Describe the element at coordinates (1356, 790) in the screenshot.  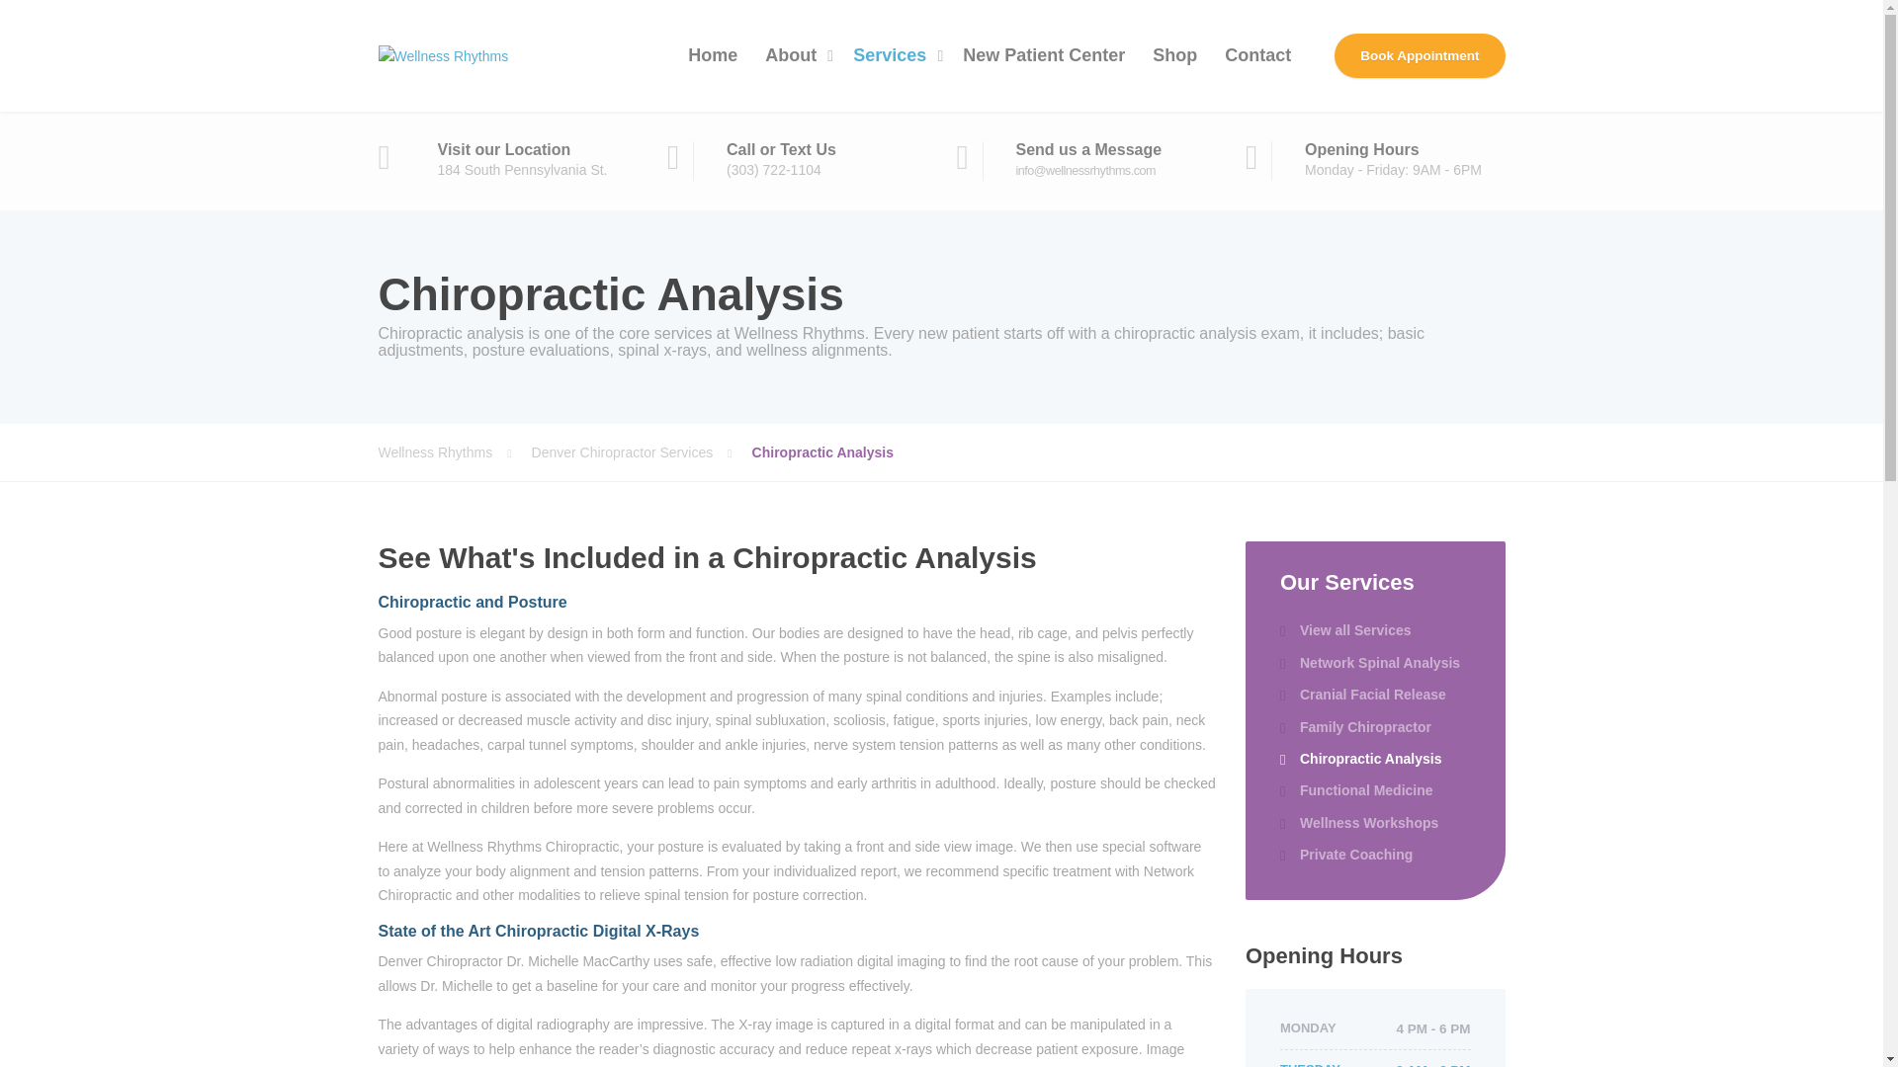
I see `Functional Medicine` at that location.